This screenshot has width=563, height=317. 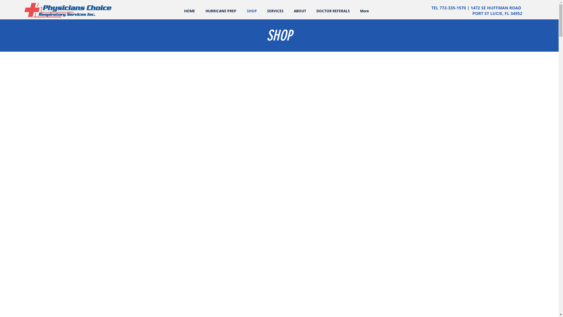 I want to click on DOCTOR REFERALS, so click(x=333, y=11).